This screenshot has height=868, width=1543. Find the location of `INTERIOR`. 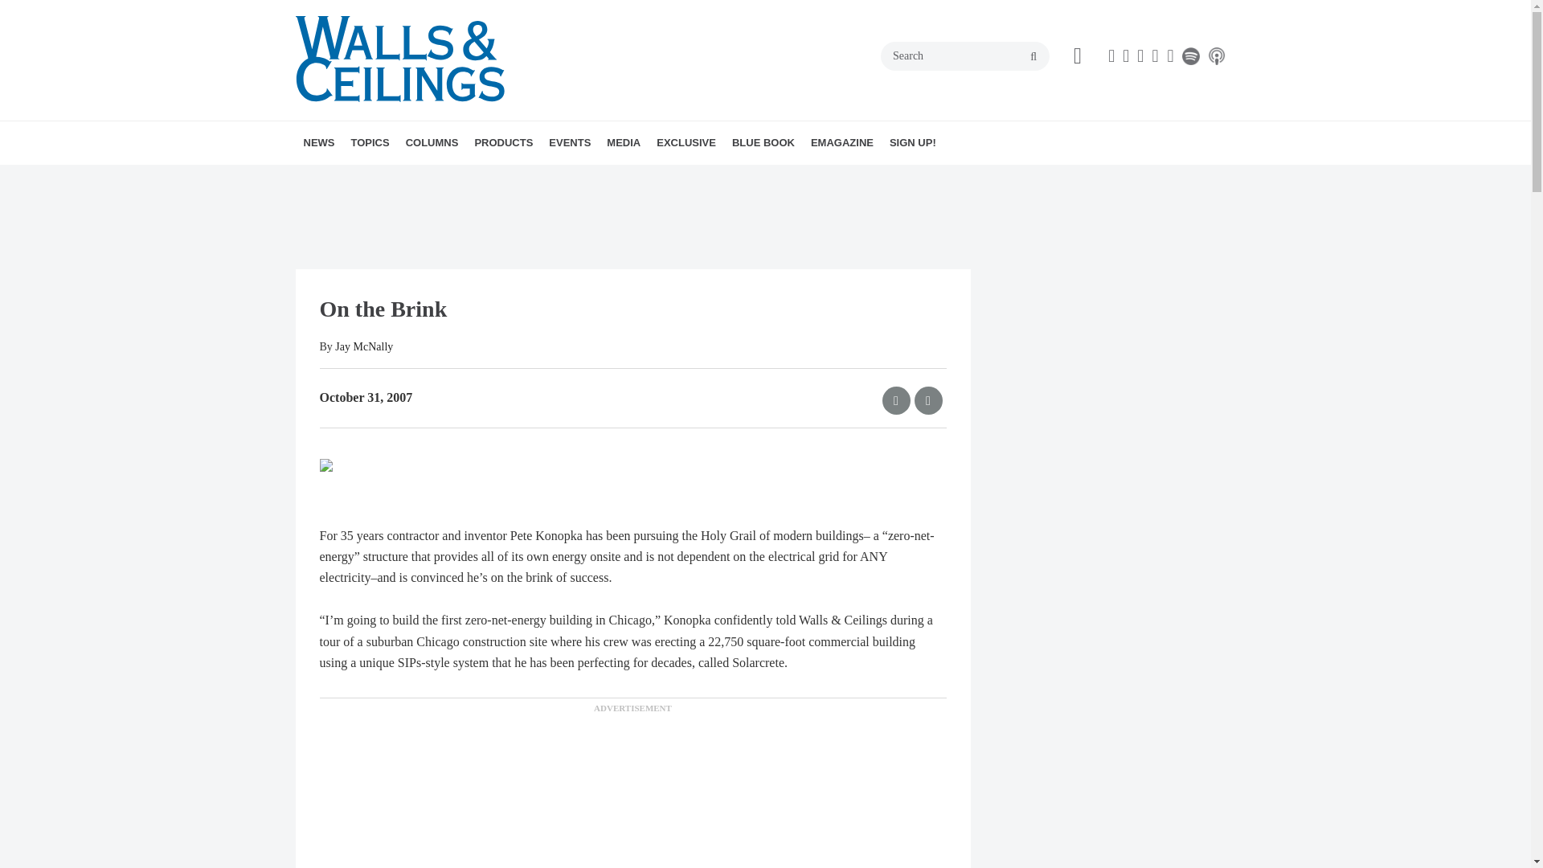

INTERIOR is located at coordinates (487, 178).